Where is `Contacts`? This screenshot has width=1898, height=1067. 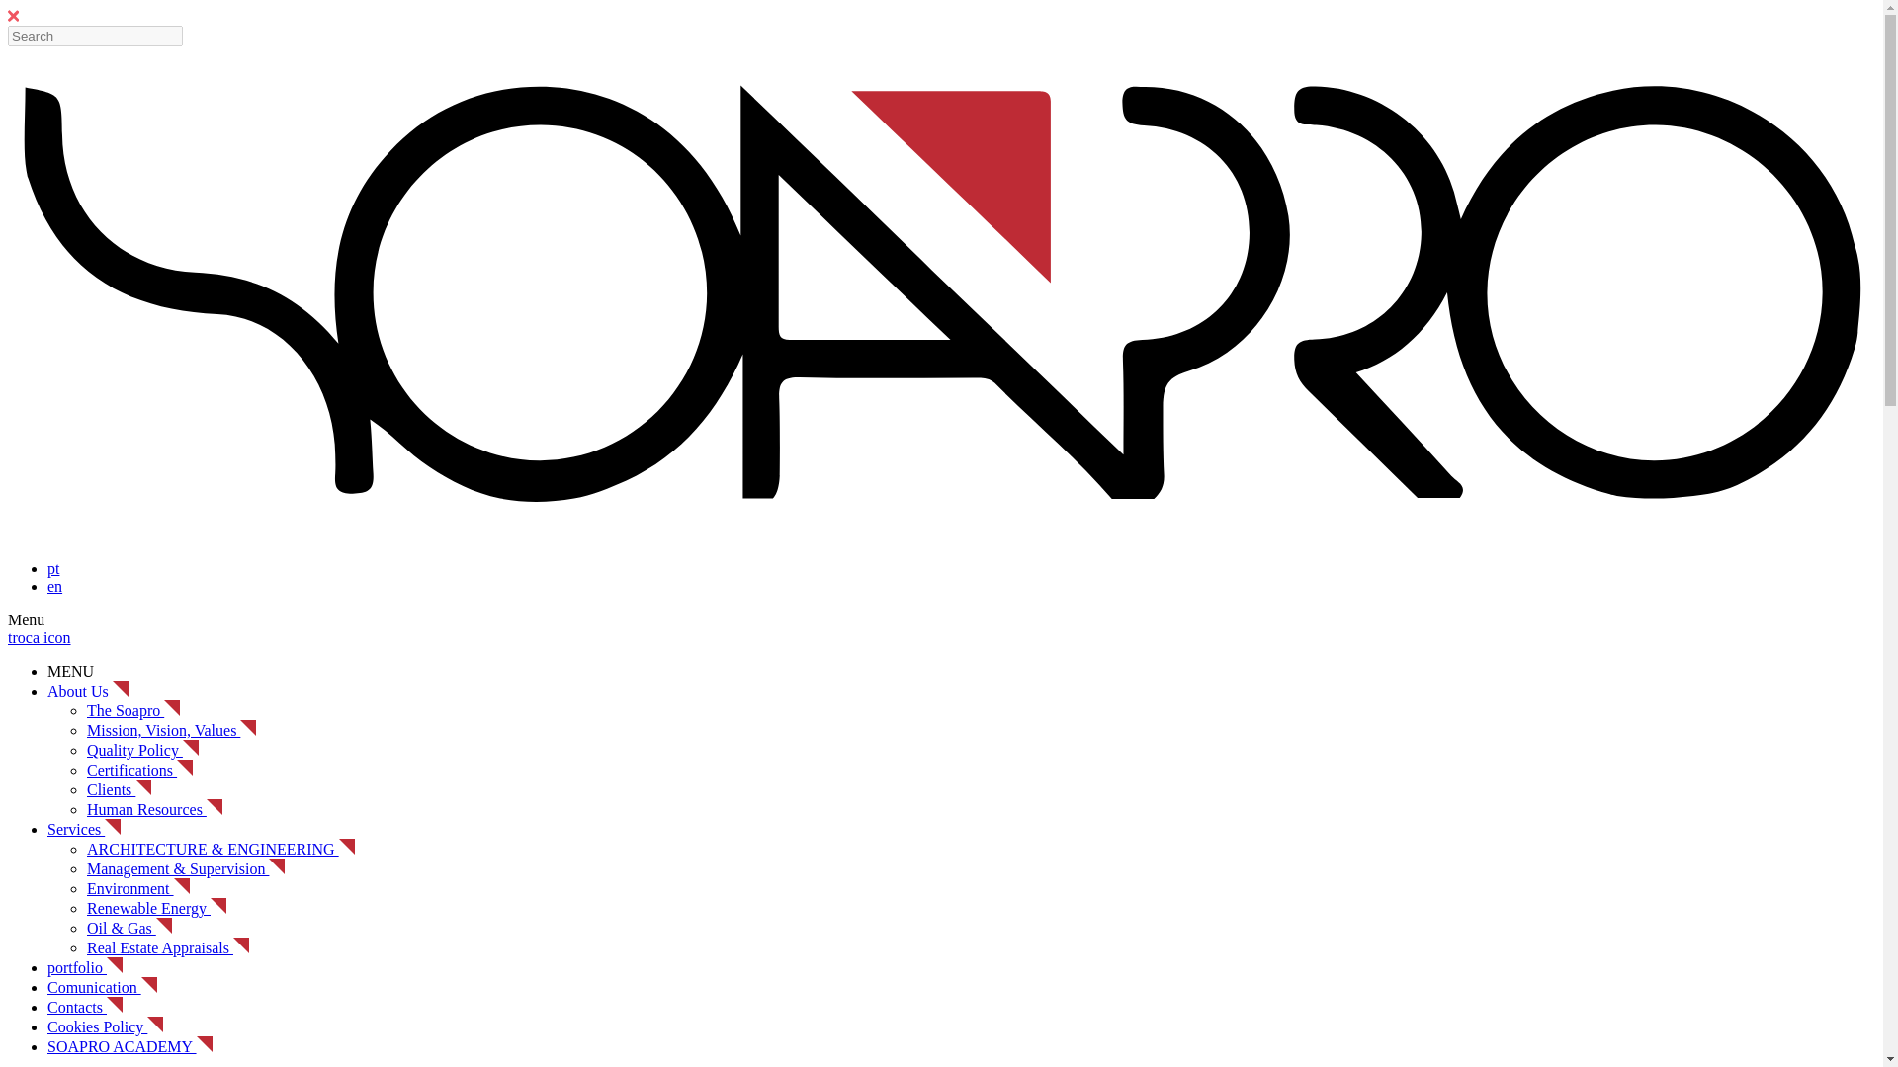
Contacts is located at coordinates (85, 1007).